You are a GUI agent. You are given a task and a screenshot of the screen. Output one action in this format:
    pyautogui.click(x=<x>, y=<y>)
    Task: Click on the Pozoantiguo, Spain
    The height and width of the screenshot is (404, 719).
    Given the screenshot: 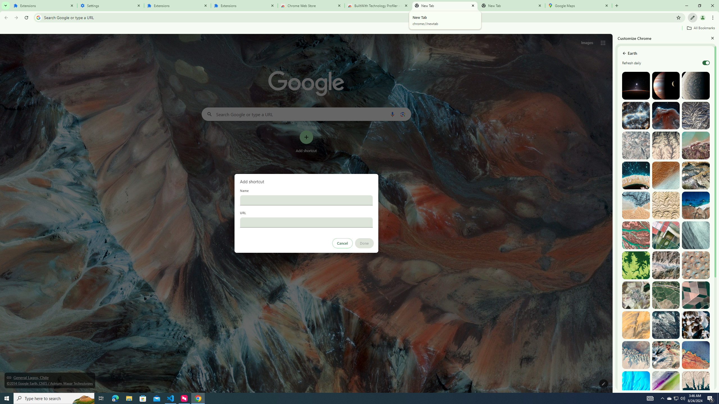 What is the action you would take?
    pyautogui.click(x=636, y=295)
    